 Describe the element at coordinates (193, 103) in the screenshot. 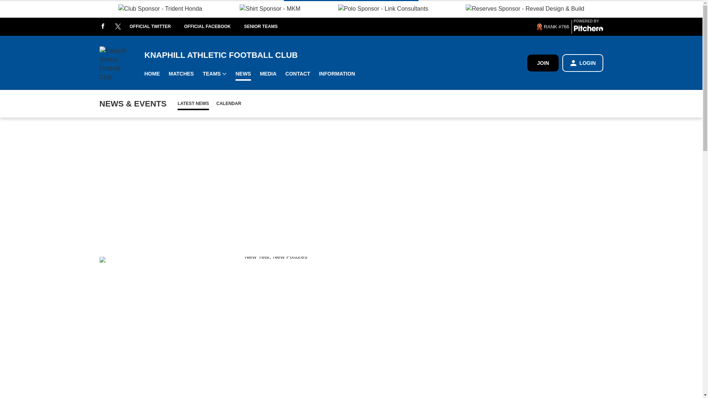

I see `LATEST NEWS` at that location.